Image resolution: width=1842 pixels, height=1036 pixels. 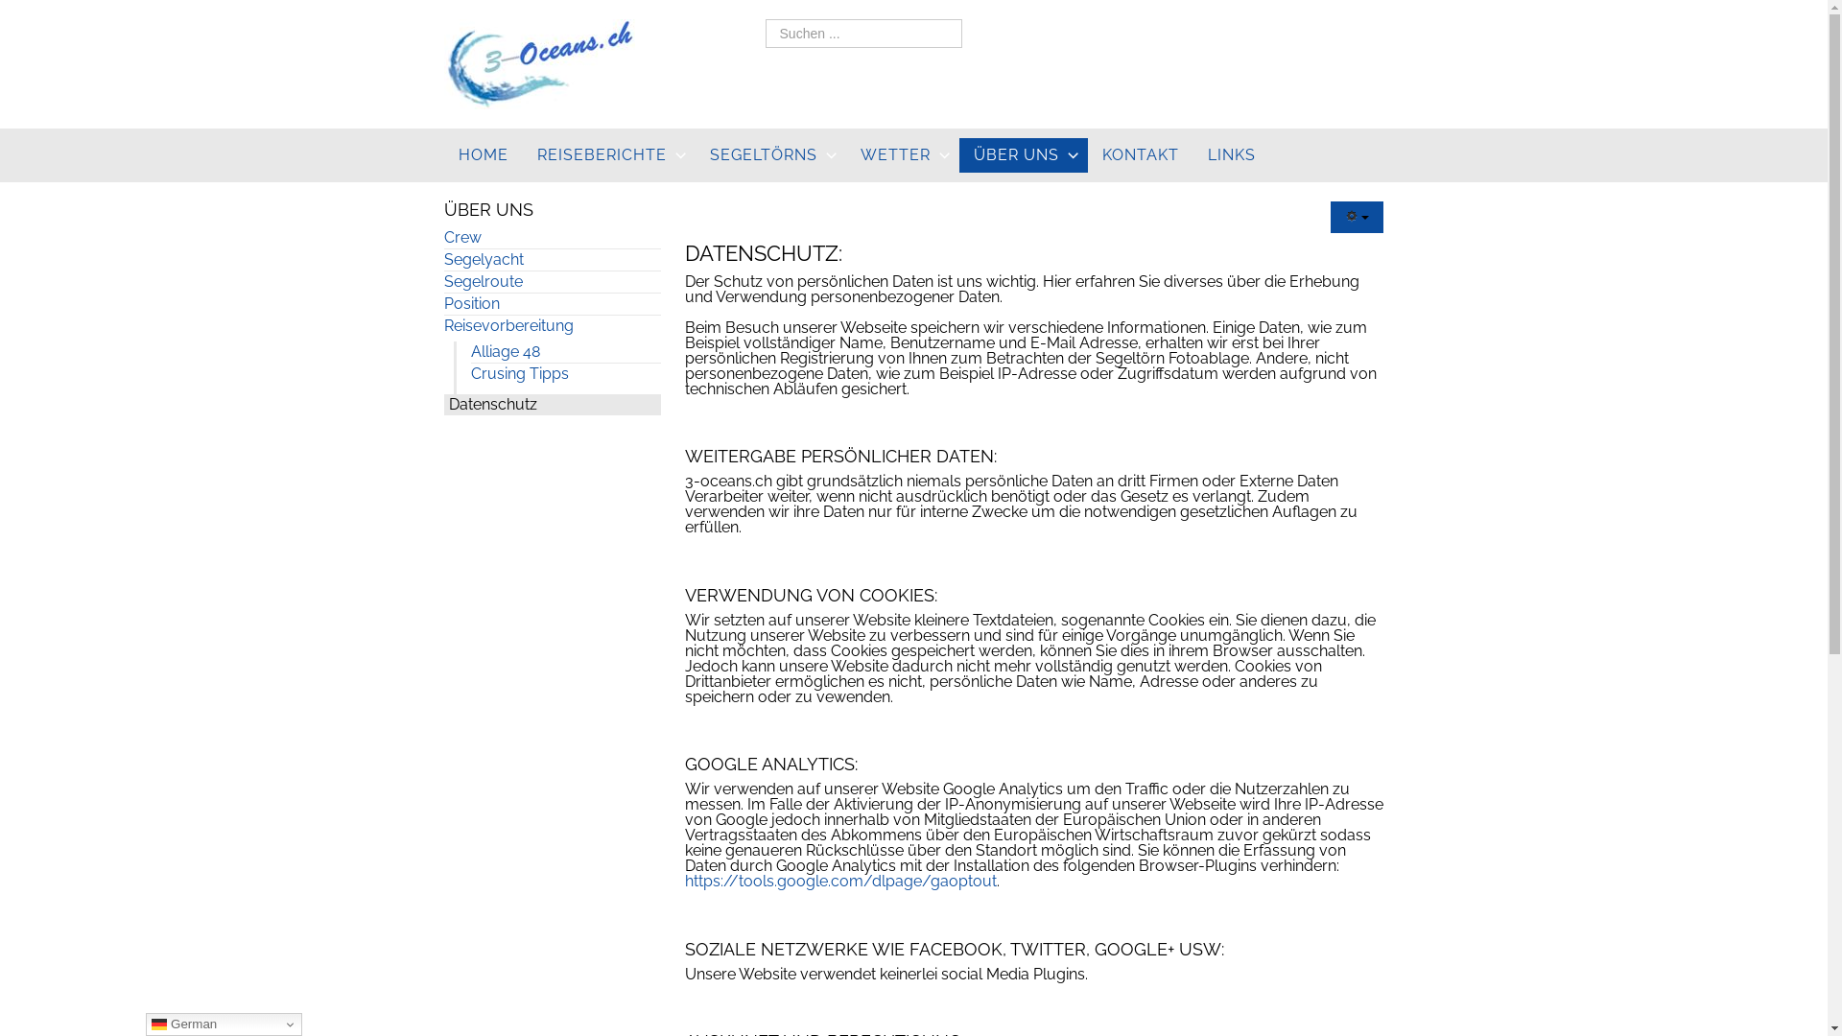 I want to click on Crew, so click(x=552, y=238).